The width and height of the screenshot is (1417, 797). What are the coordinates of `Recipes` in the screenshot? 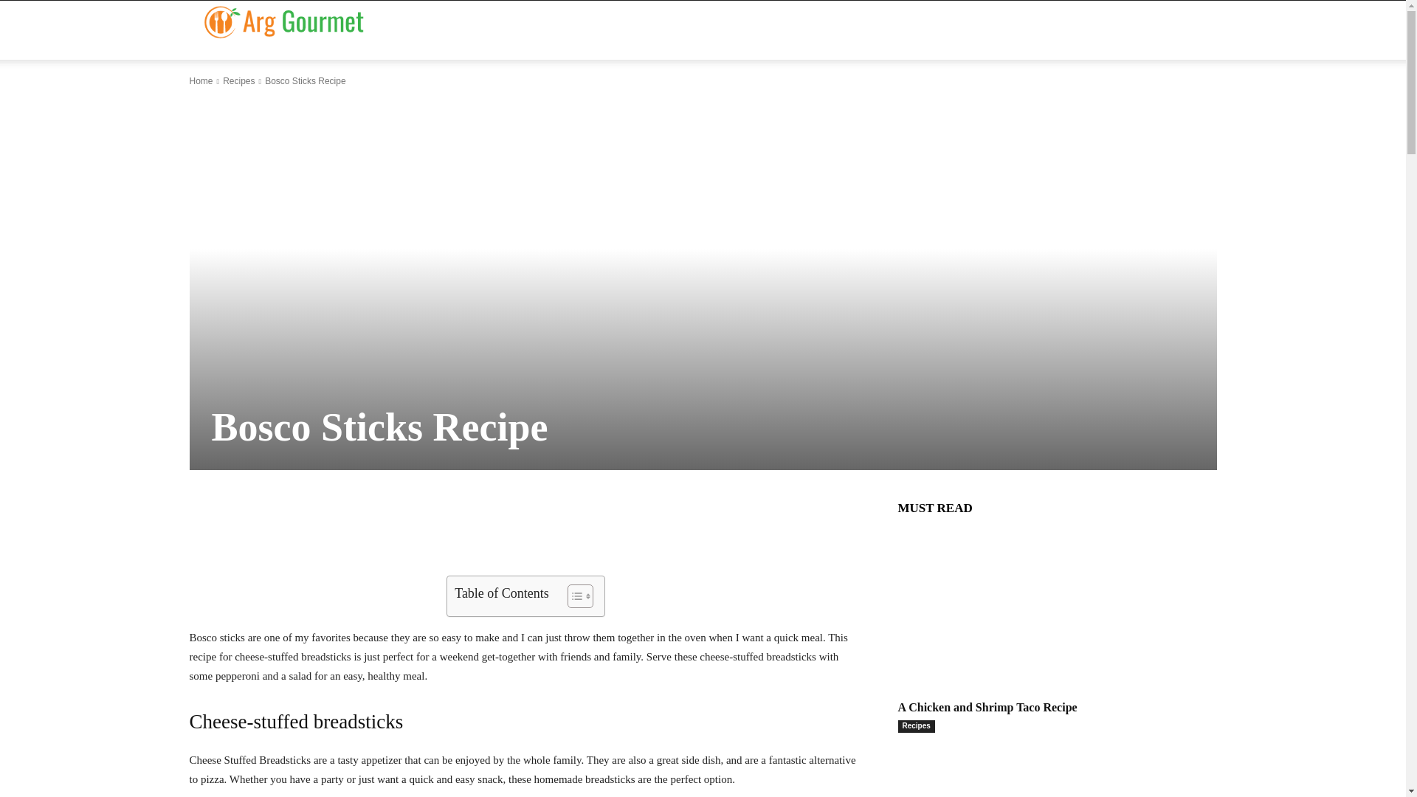 It's located at (238, 80).